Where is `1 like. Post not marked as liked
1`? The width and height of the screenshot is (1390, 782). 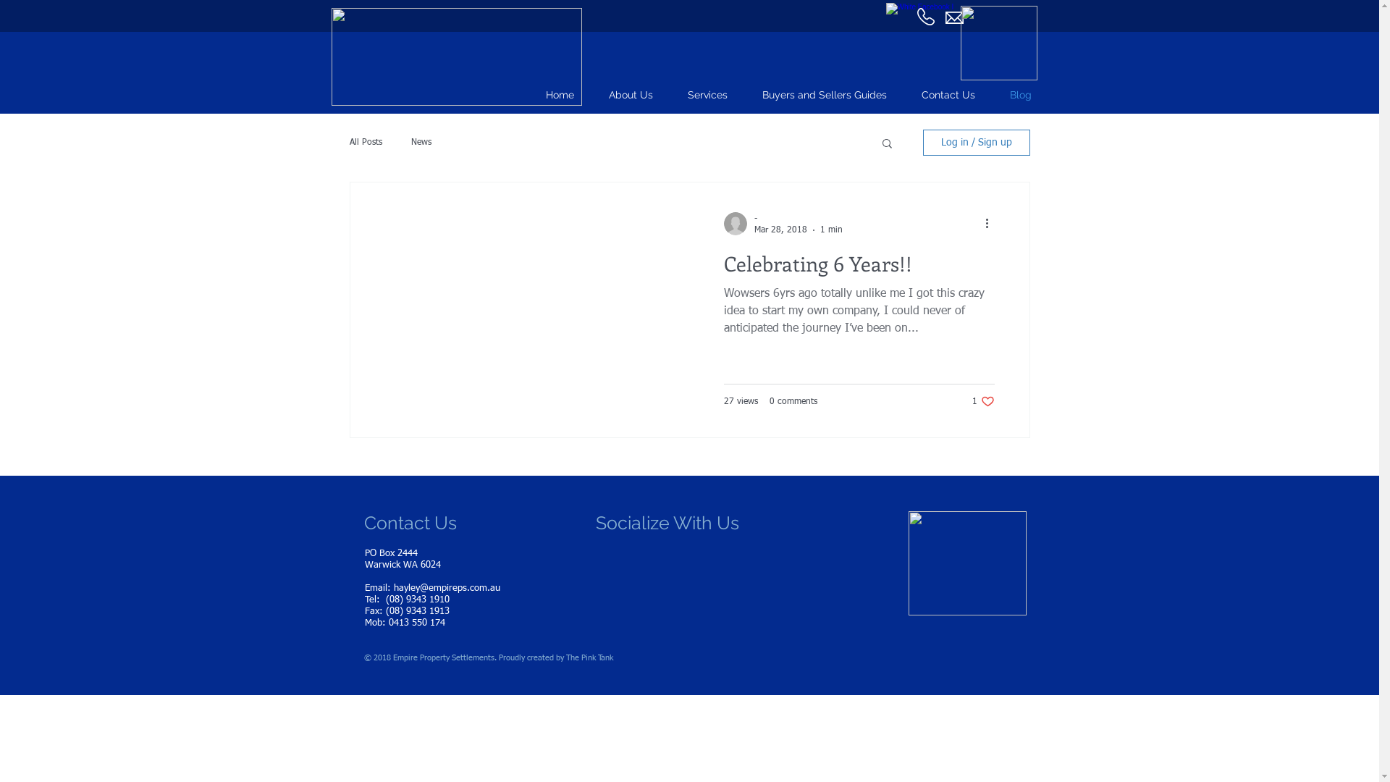
1 like. Post not marked as liked
1 is located at coordinates (983, 401).